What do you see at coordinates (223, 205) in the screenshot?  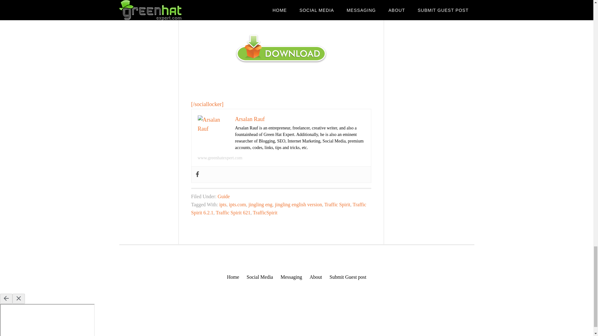 I see `ipts` at bounding box center [223, 205].